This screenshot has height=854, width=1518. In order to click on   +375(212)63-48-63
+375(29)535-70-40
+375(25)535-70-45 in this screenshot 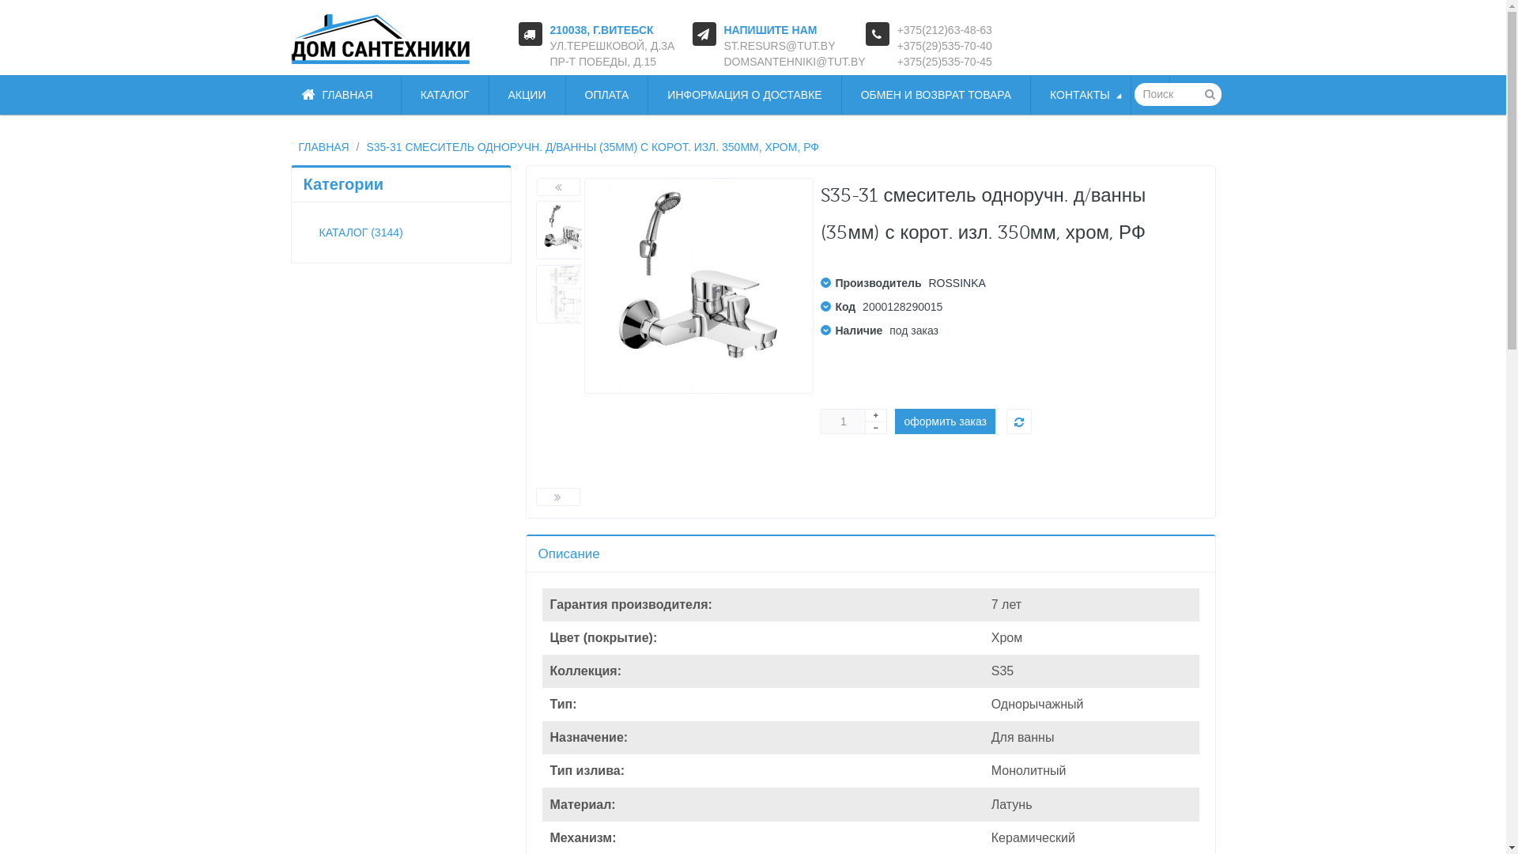, I will do `click(945, 46)`.